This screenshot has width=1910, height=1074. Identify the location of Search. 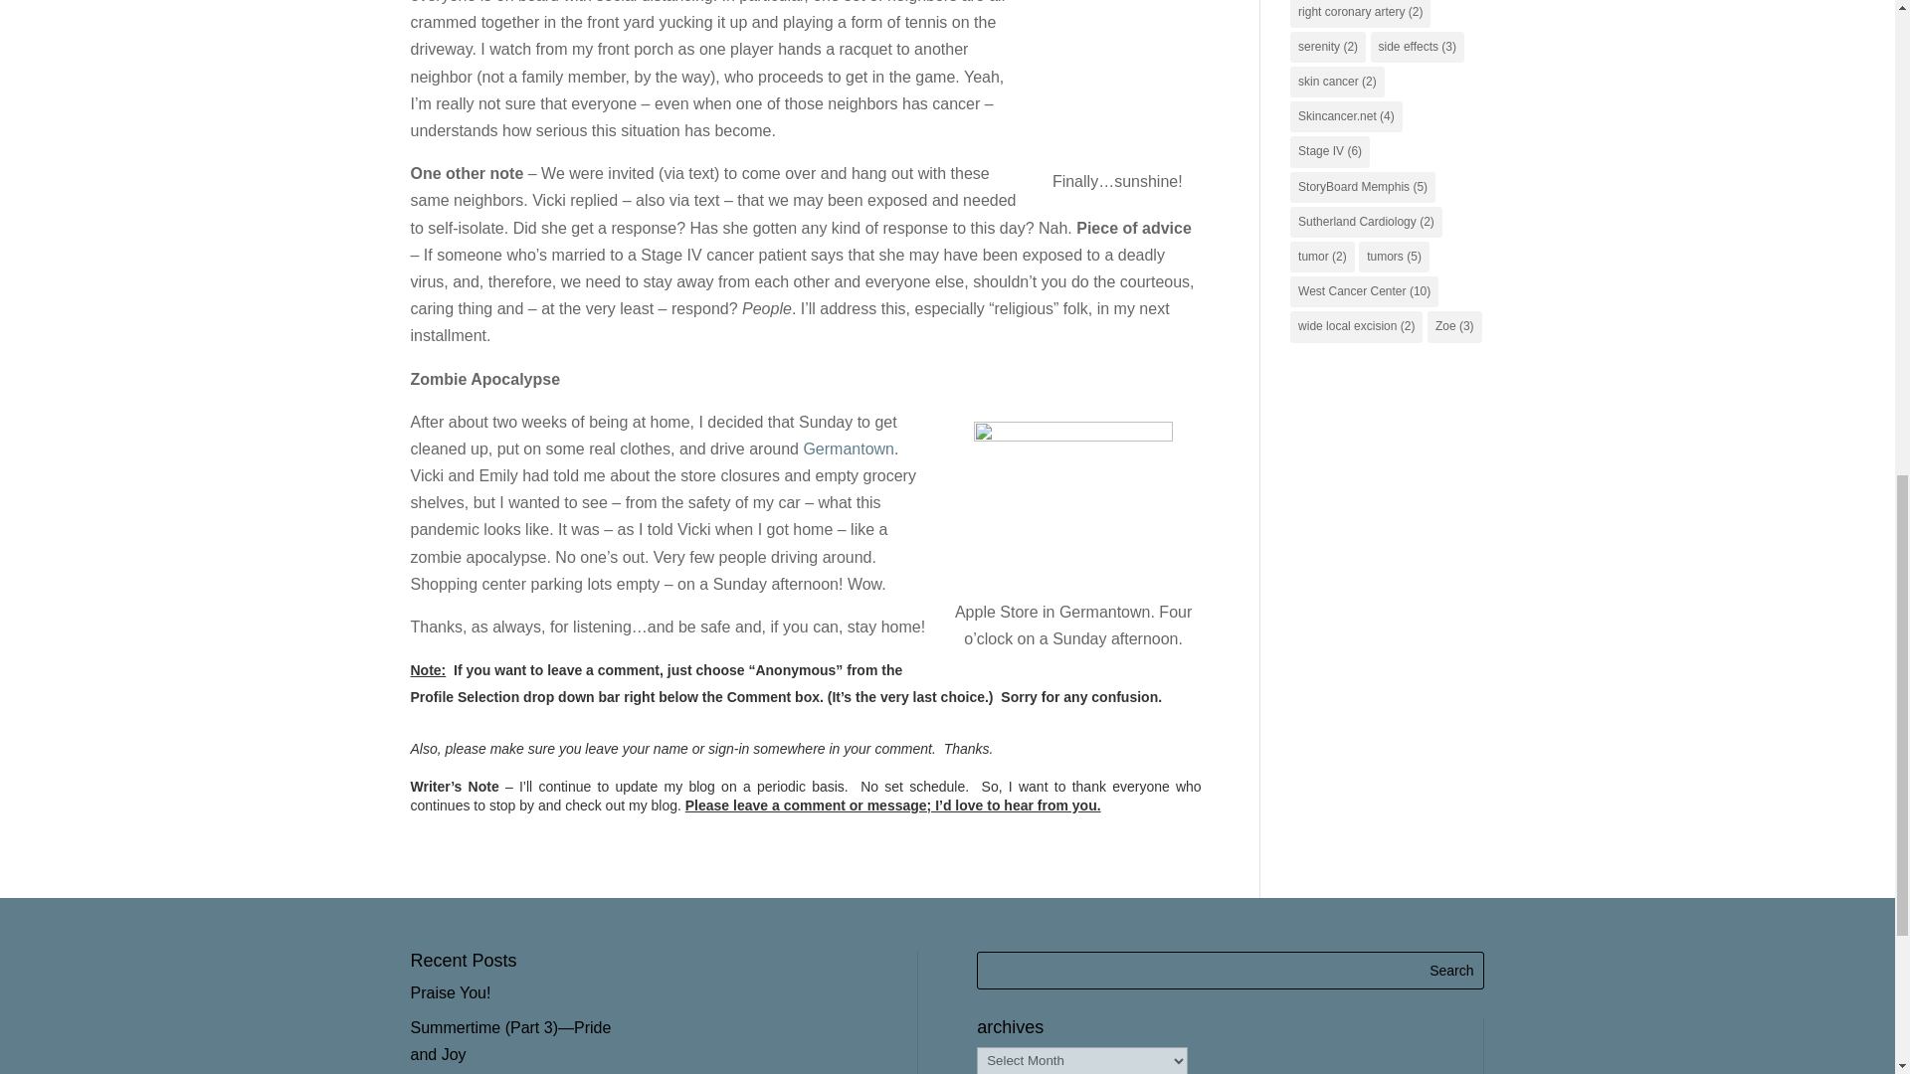
(1450, 970).